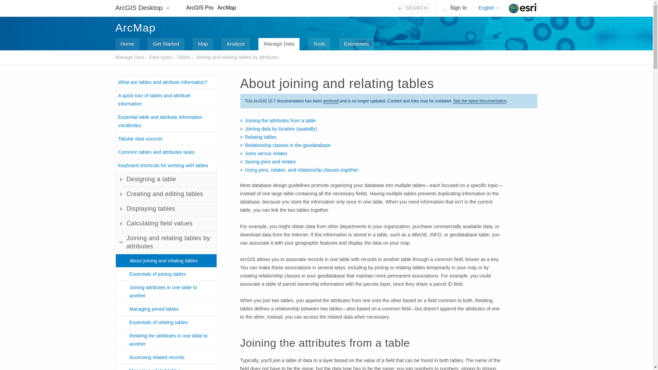 Image resolution: width=658 pixels, height=370 pixels. What do you see at coordinates (279, 44) in the screenshot?
I see `Manage Data` at bounding box center [279, 44].